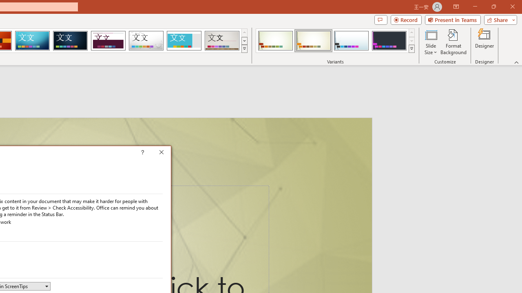  What do you see at coordinates (389, 41) in the screenshot?
I see `Wisp Variant 4` at bounding box center [389, 41].